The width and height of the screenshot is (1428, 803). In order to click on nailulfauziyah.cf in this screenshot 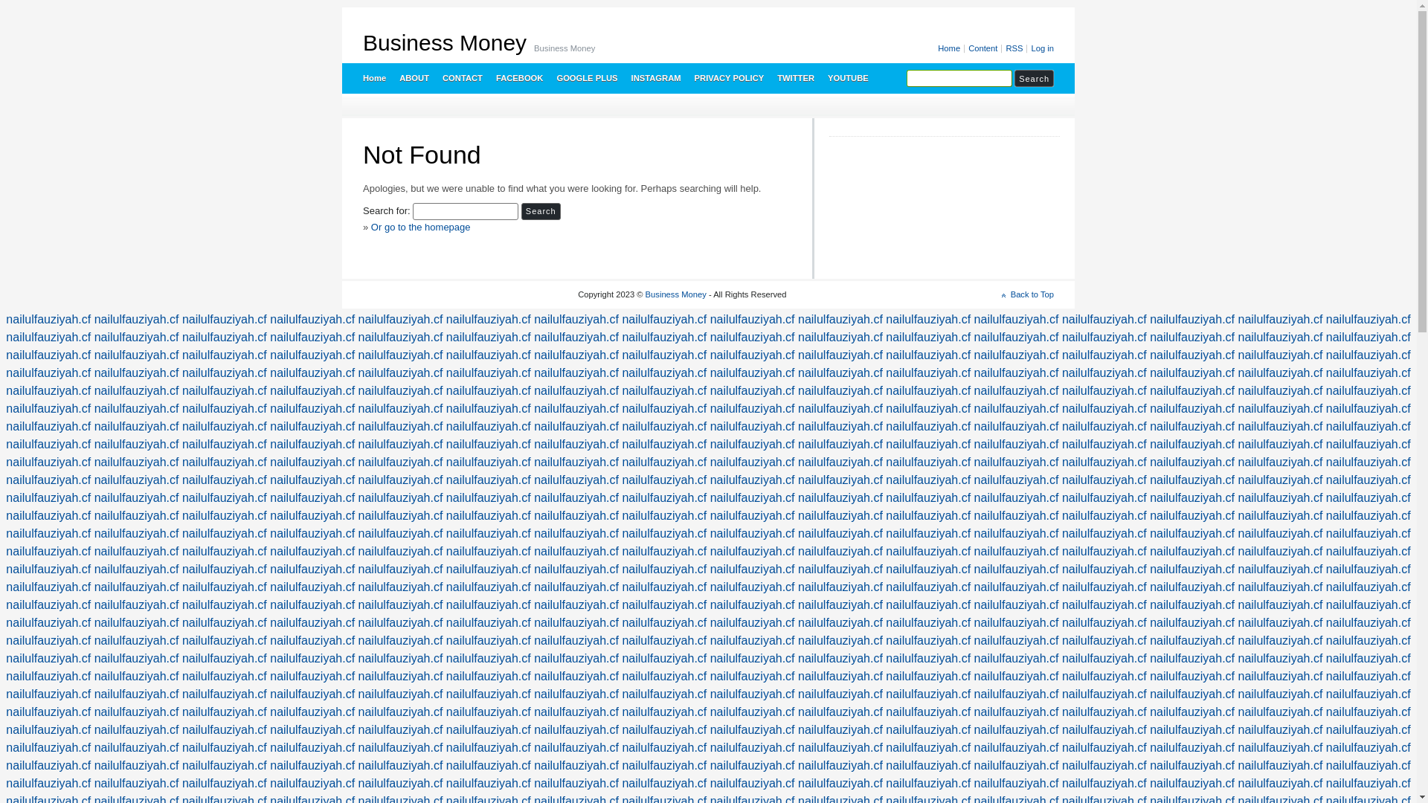, I will do `click(664, 712)`.